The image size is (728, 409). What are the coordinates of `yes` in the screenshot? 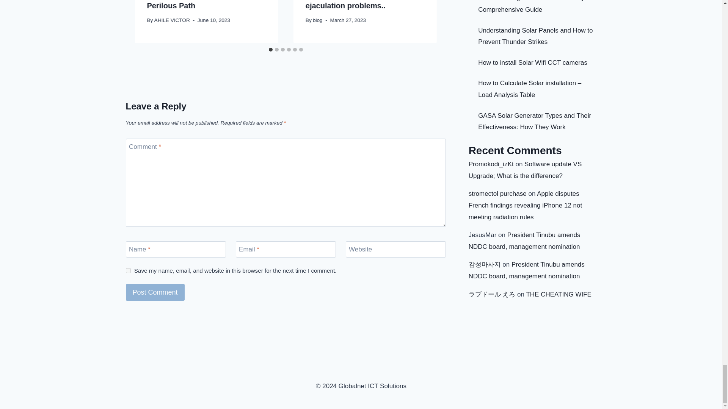 It's located at (128, 270).